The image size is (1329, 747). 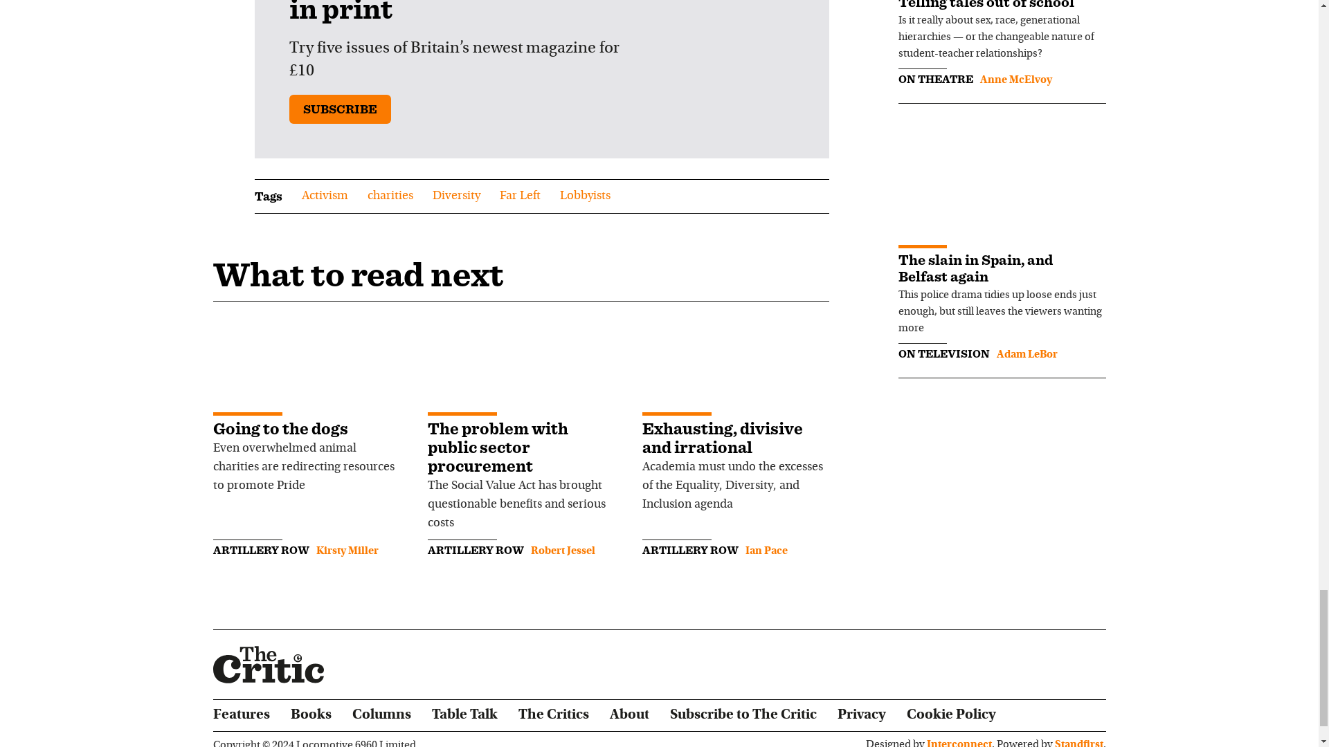 I want to click on Posts by Kirsty Miller, so click(x=346, y=551).